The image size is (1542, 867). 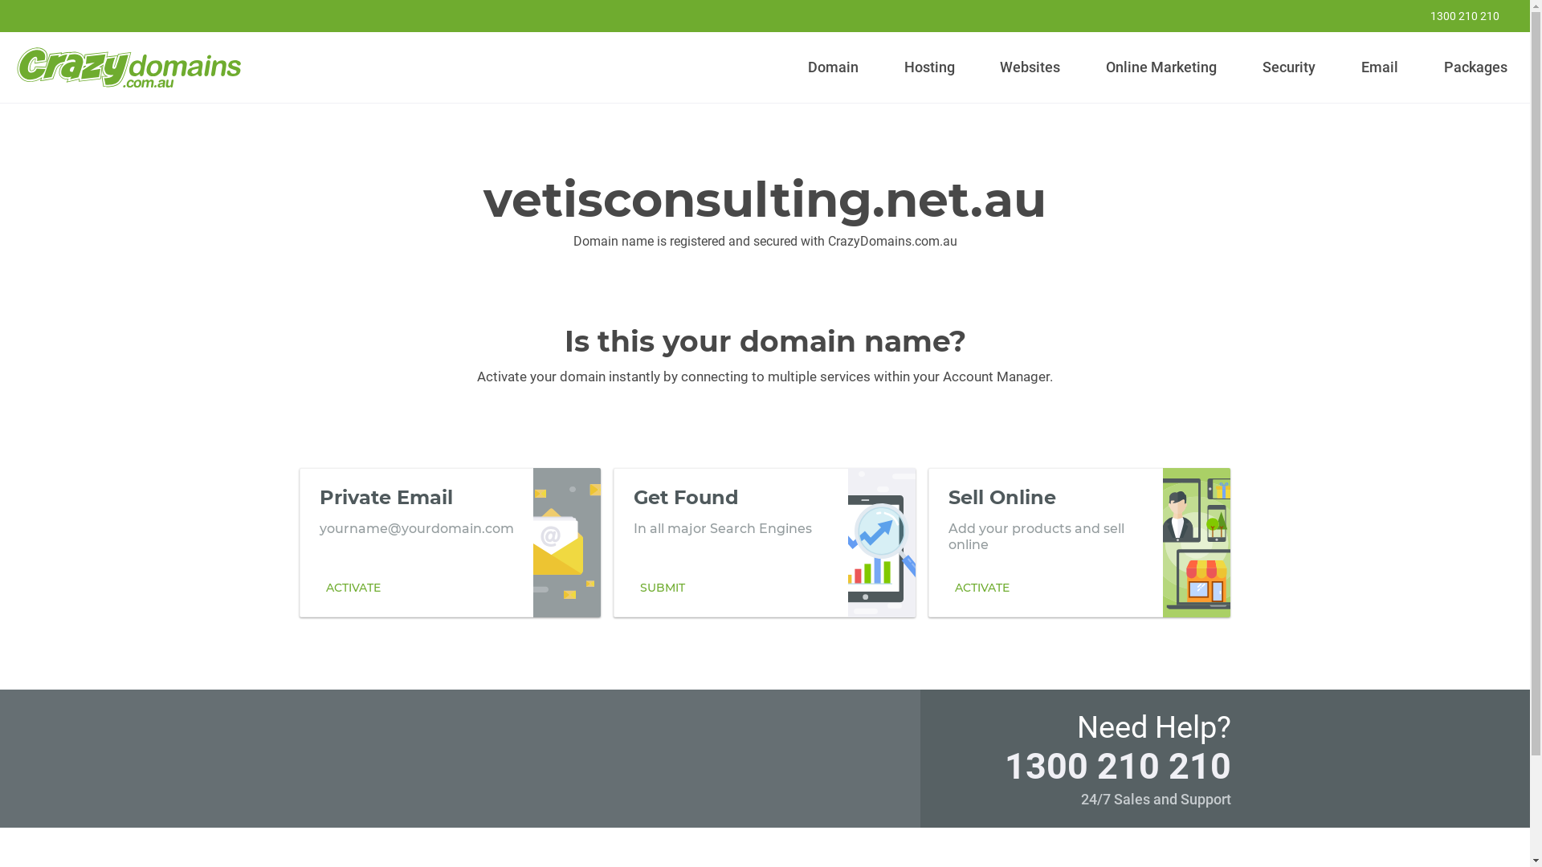 I want to click on Get Found
In all major Search Engines
SUBMIT, so click(x=765, y=542).